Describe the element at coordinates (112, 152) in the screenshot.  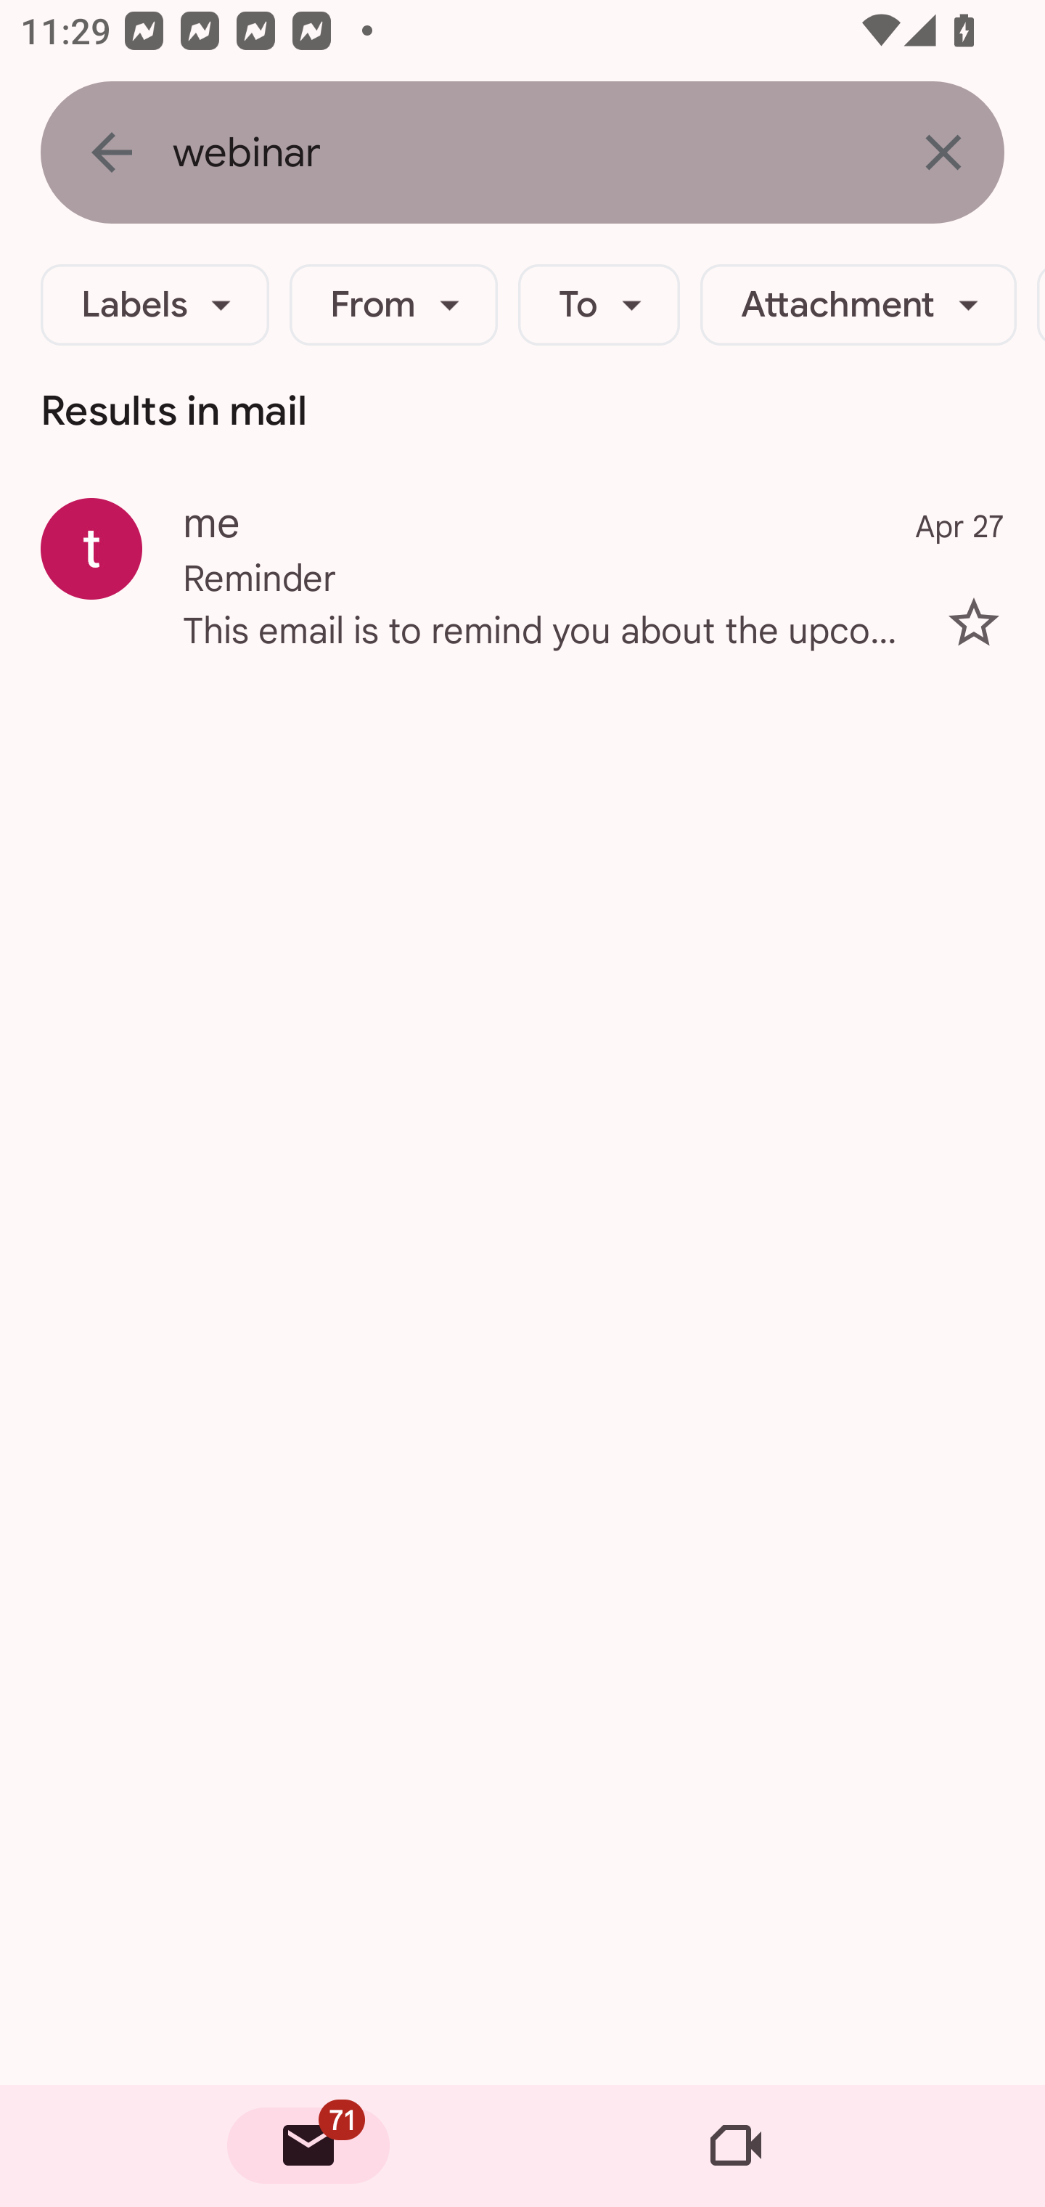
I see `Navigate up` at that location.